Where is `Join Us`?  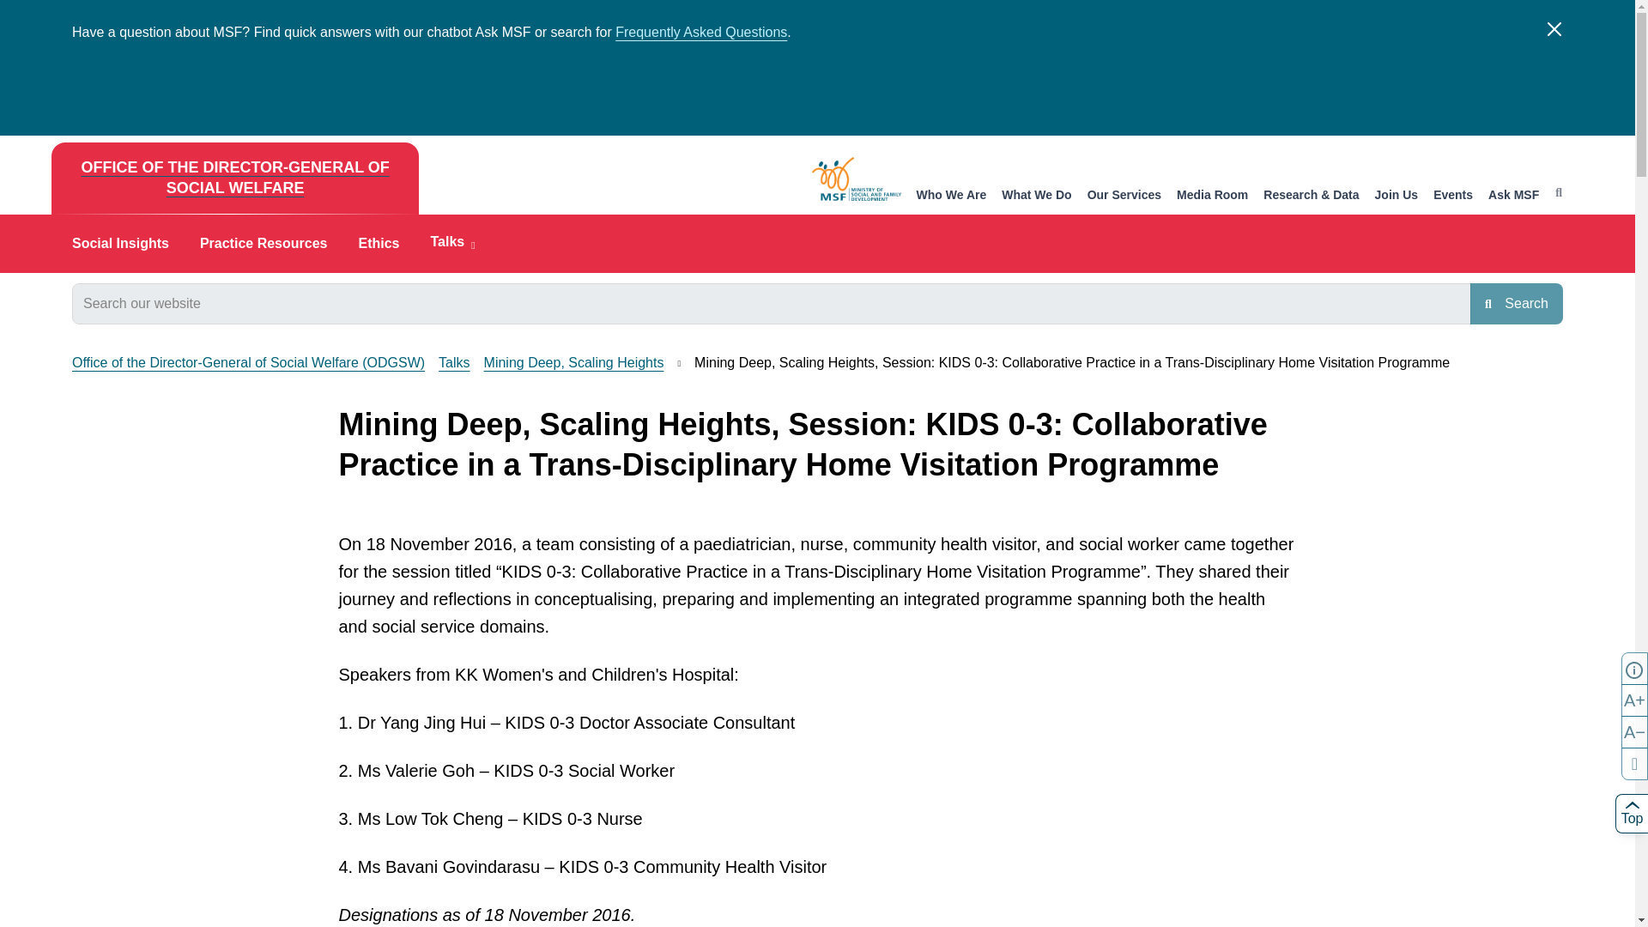 Join Us is located at coordinates (1397, 196).